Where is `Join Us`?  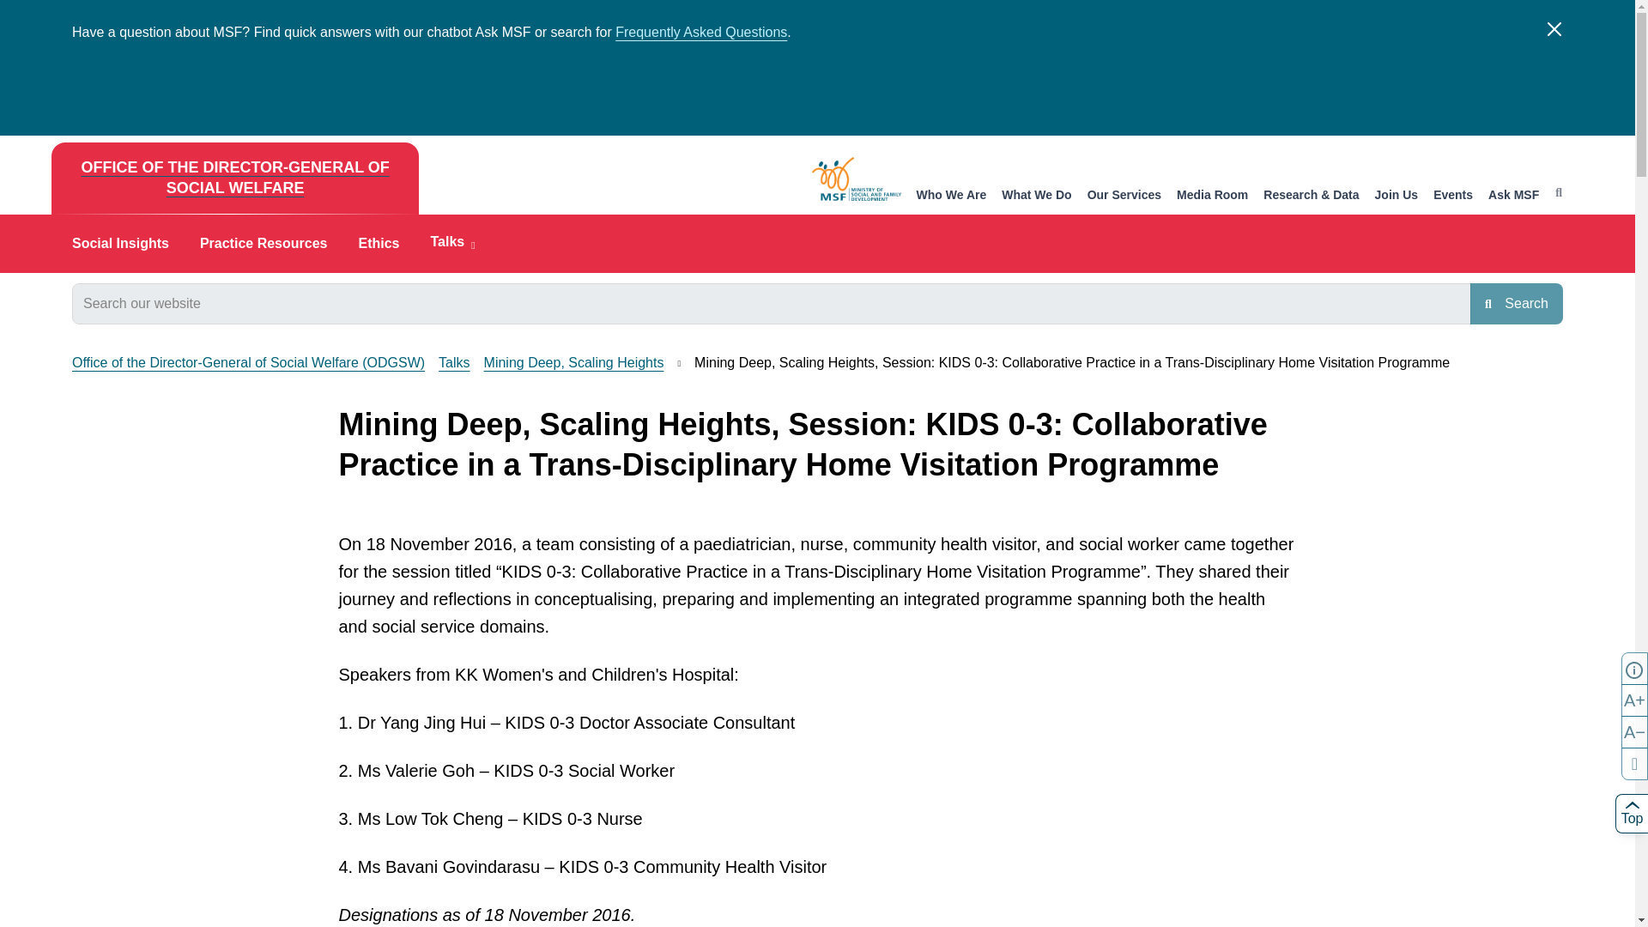 Join Us is located at coordinates (1397, 196).